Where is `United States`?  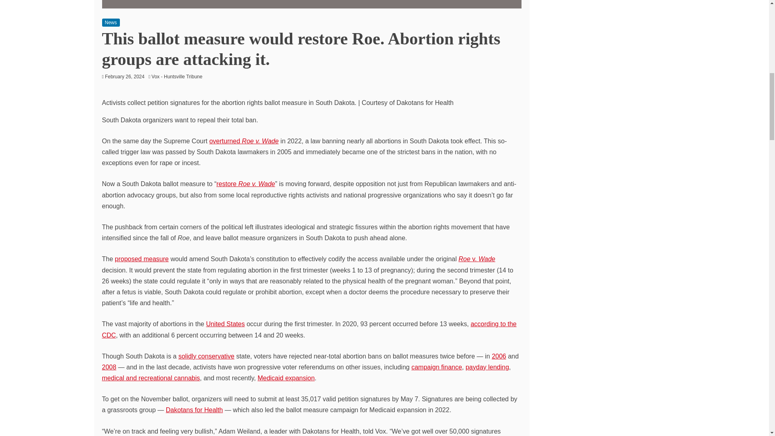 United States is located at coordinates (225, 324).